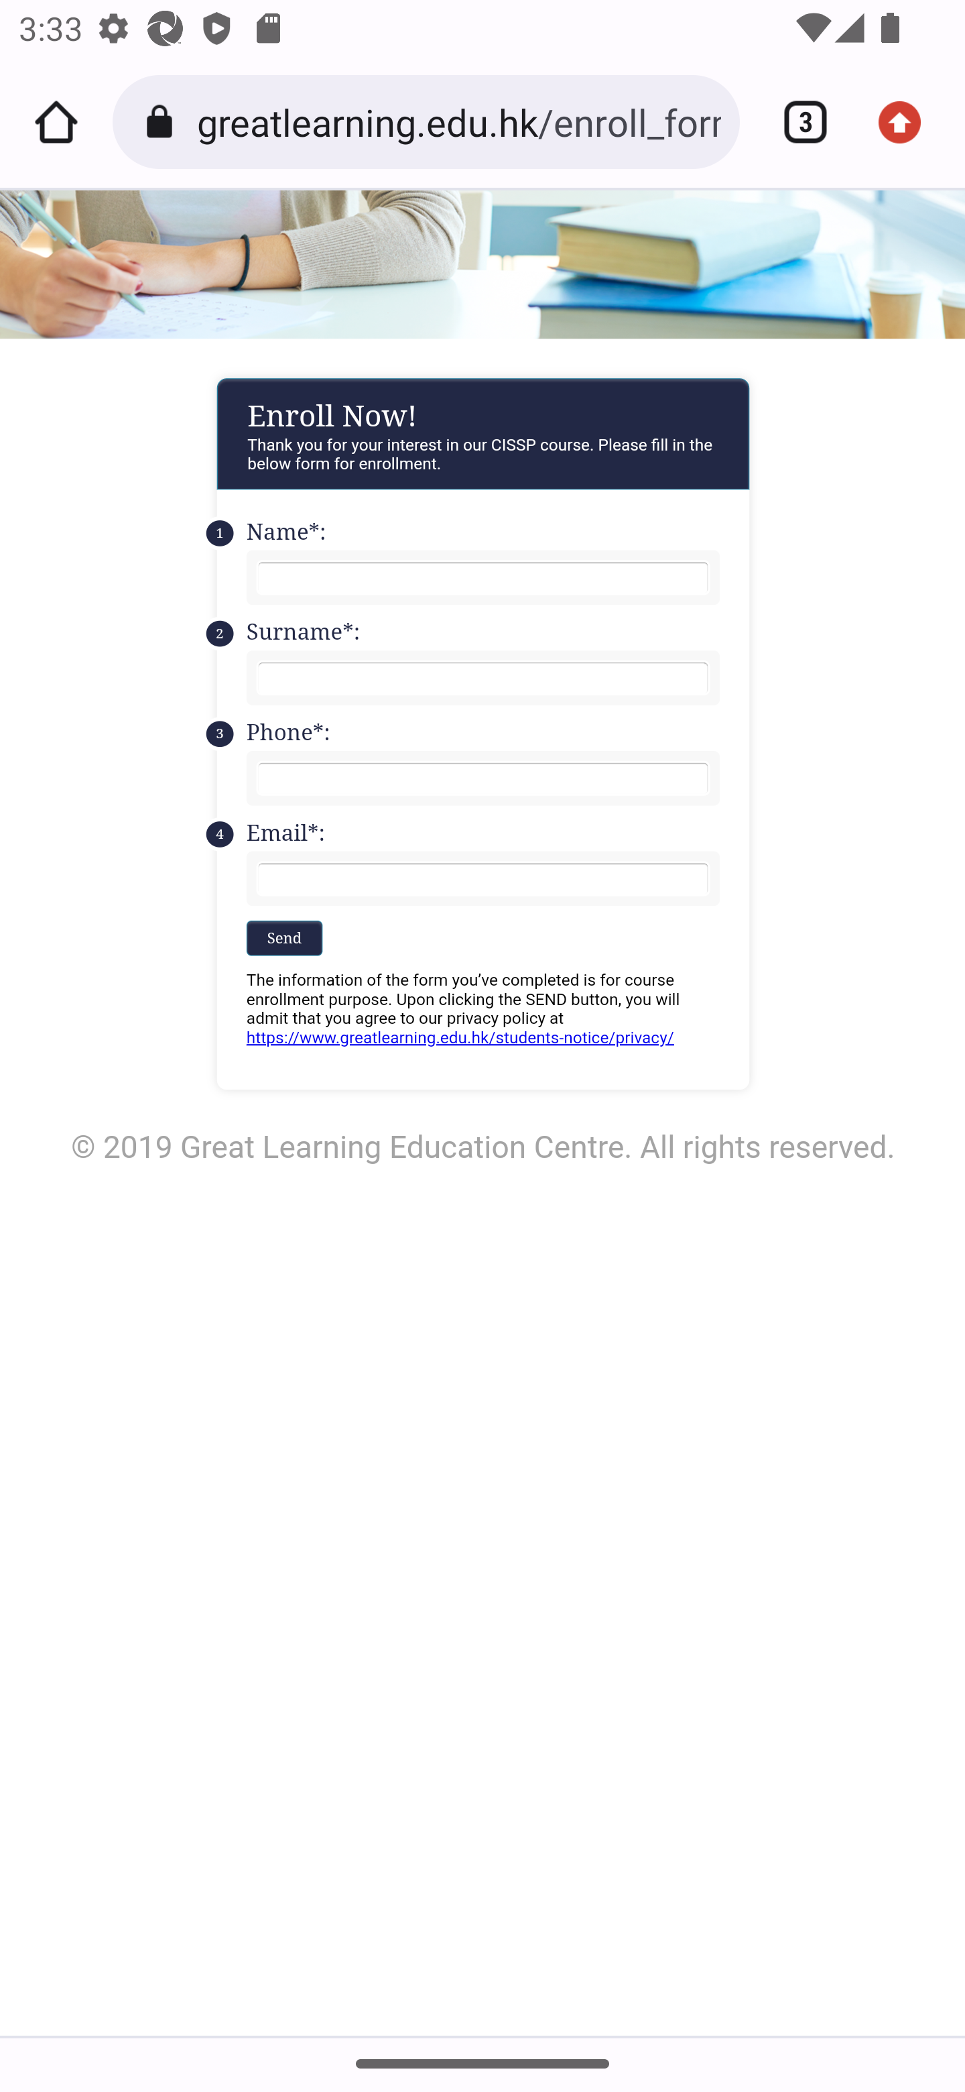 This screenshot has width=965, height=2092. Describe the element at coordinates (909, 122) in the screenshot. I see `Update available. More options` at that location.